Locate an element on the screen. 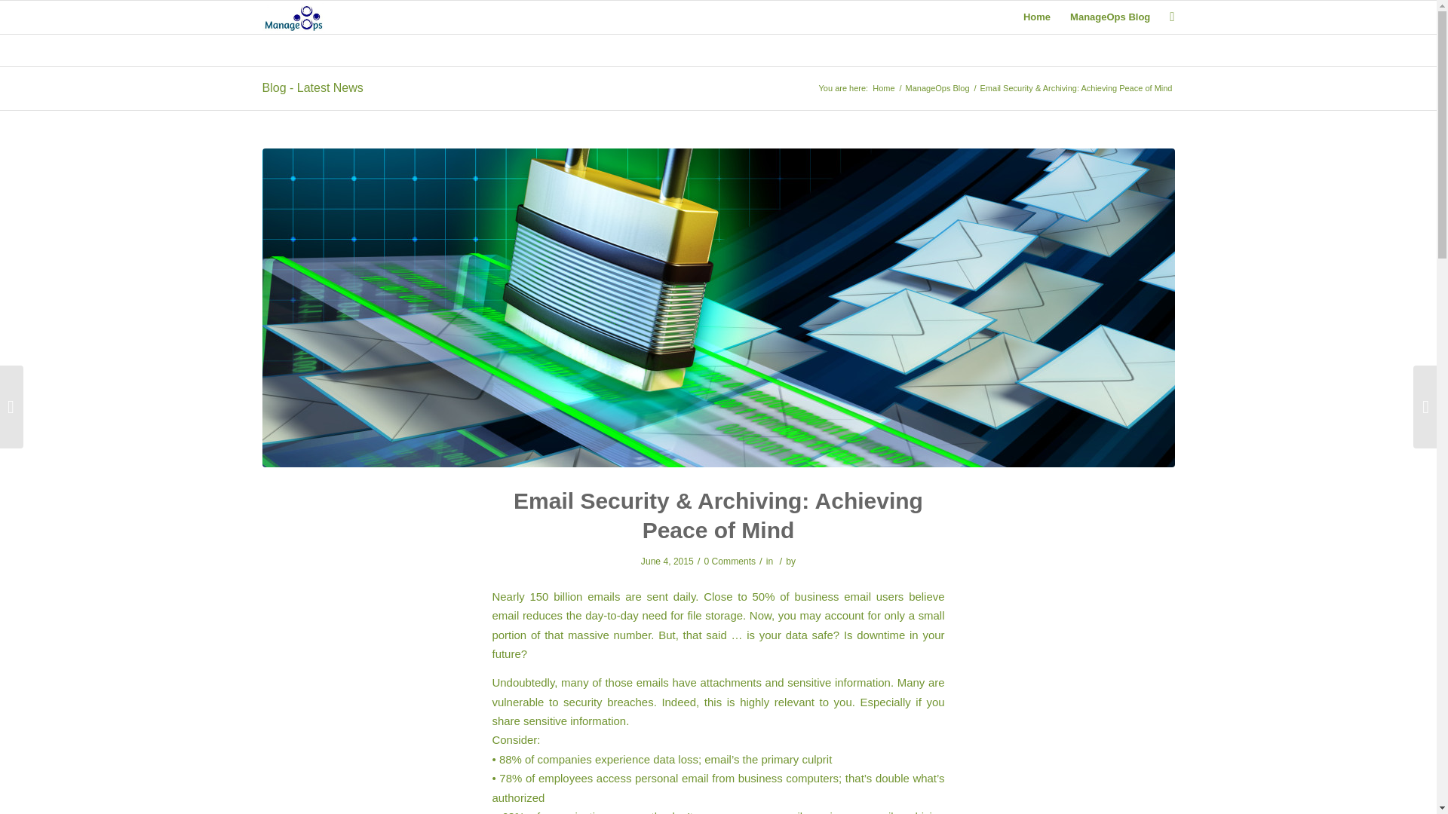 This screenshot has height=814, width=1448. Home is located at coordinates (882, 89).